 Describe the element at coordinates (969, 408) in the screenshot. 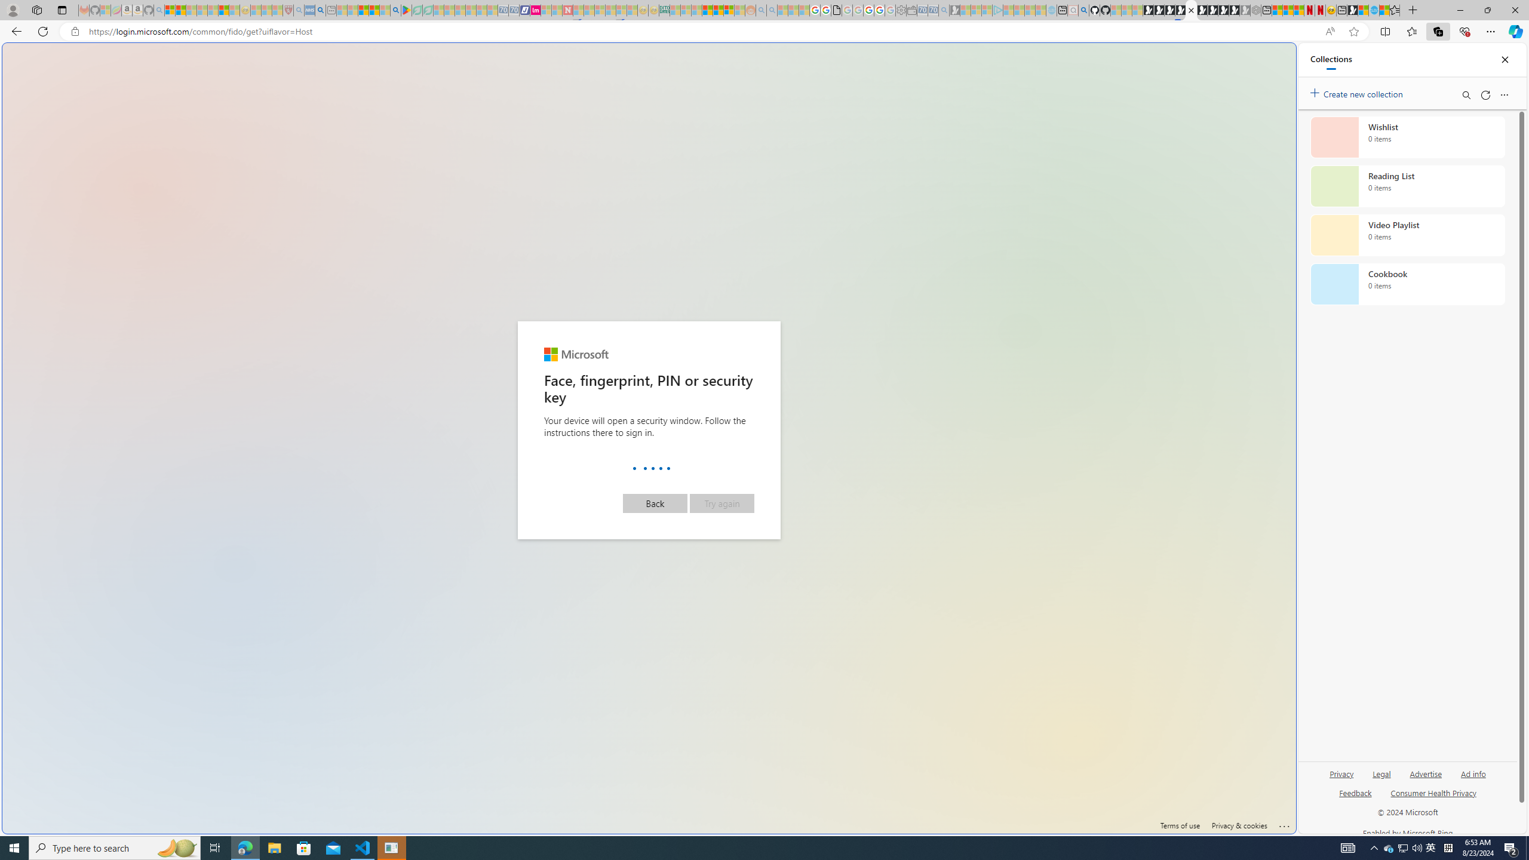

I see `utah sues federal government - Search` at that location.